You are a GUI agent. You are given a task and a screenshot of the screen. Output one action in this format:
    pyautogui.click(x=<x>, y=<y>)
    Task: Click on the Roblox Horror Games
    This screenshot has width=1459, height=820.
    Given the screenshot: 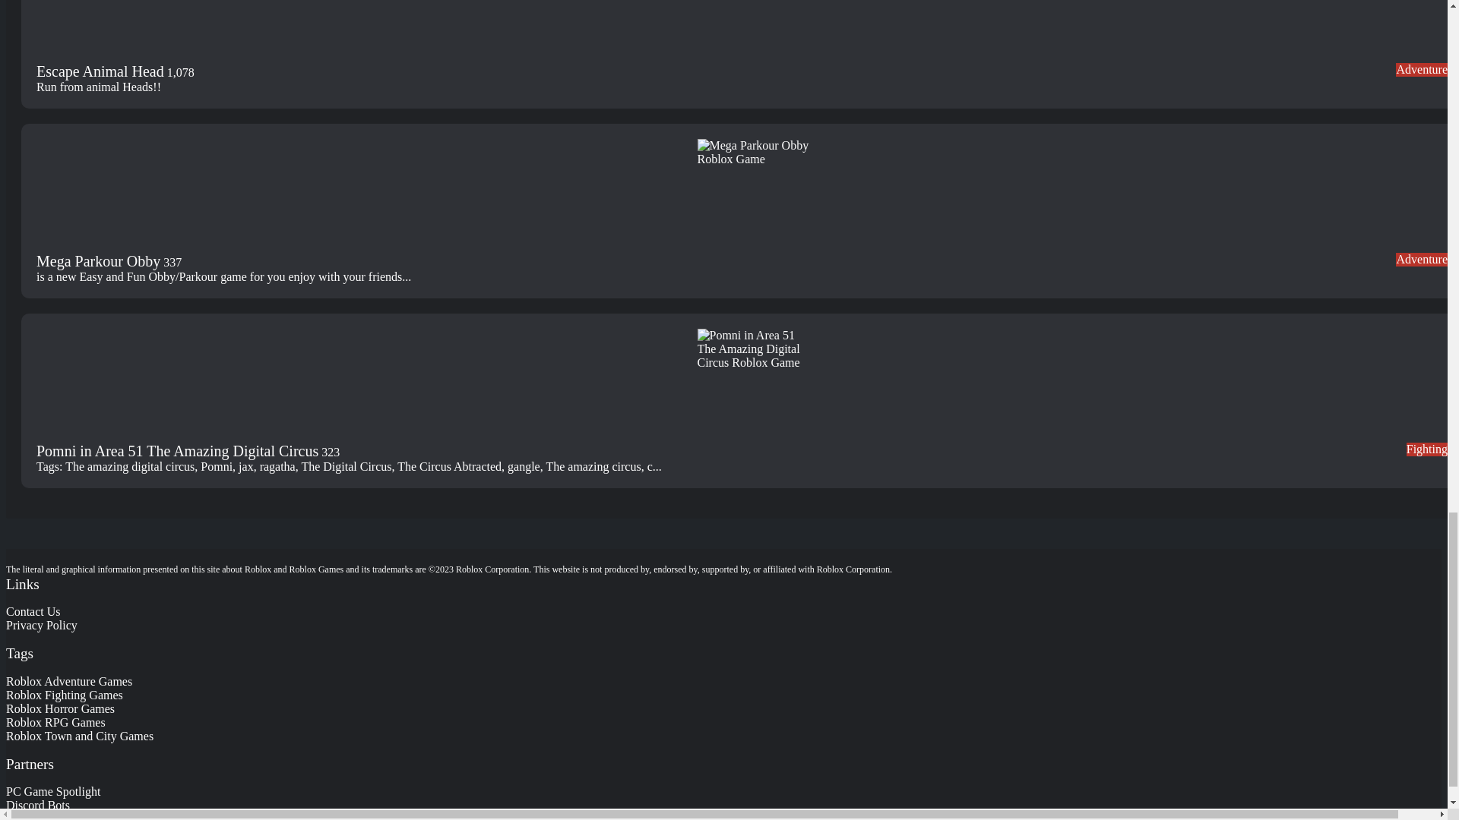 What is the action you would take?
    pyautogui.click(x=60, y=708)
    